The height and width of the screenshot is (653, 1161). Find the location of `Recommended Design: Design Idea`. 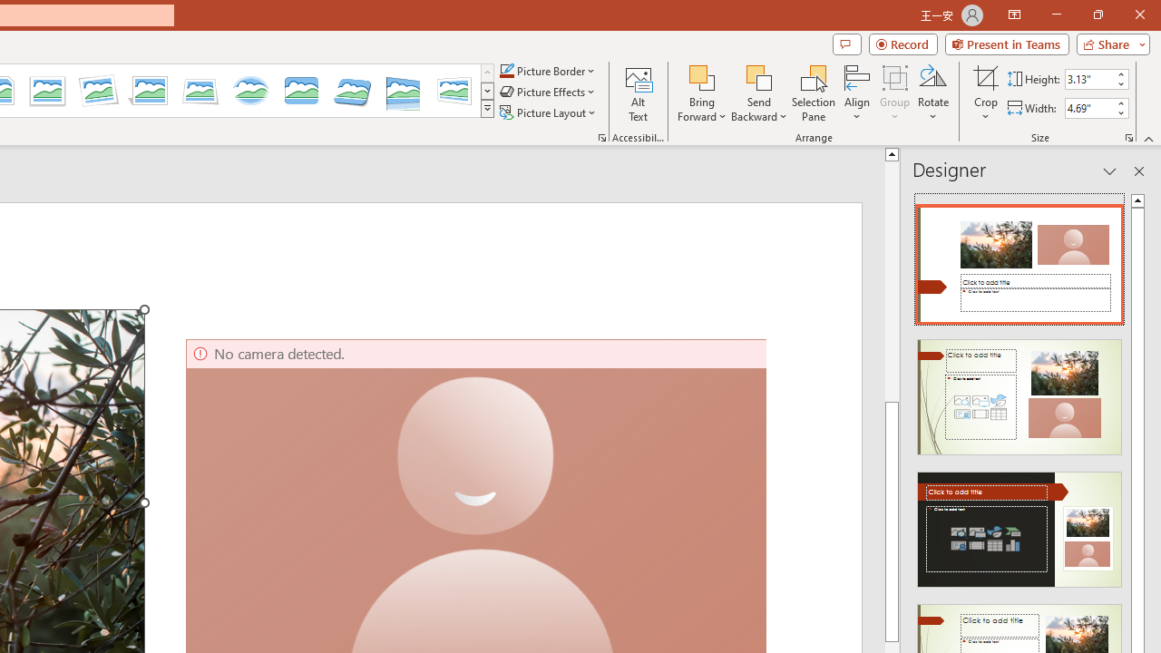

Recommended Design: Design Idea is located at coordinates (1020, 259).